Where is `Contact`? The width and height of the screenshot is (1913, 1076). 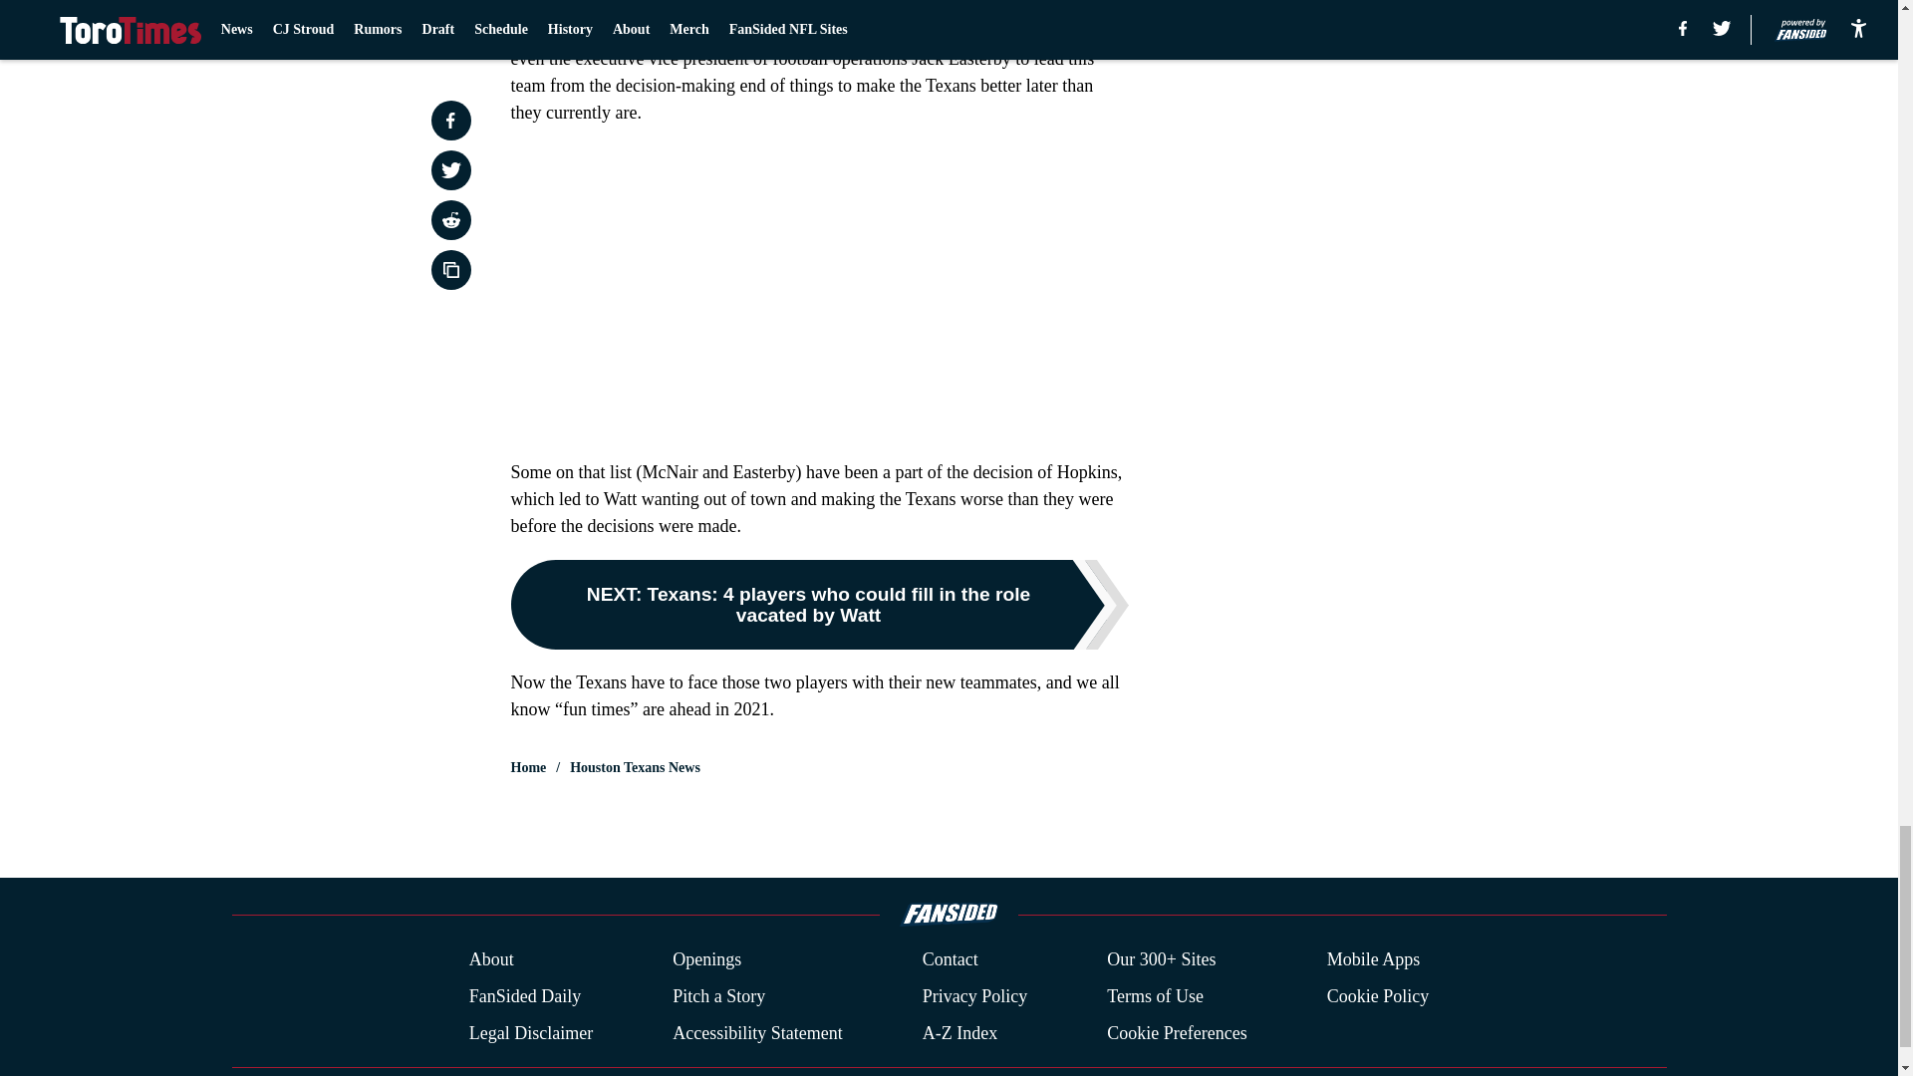 Contact is located at coordinates (950, 960).